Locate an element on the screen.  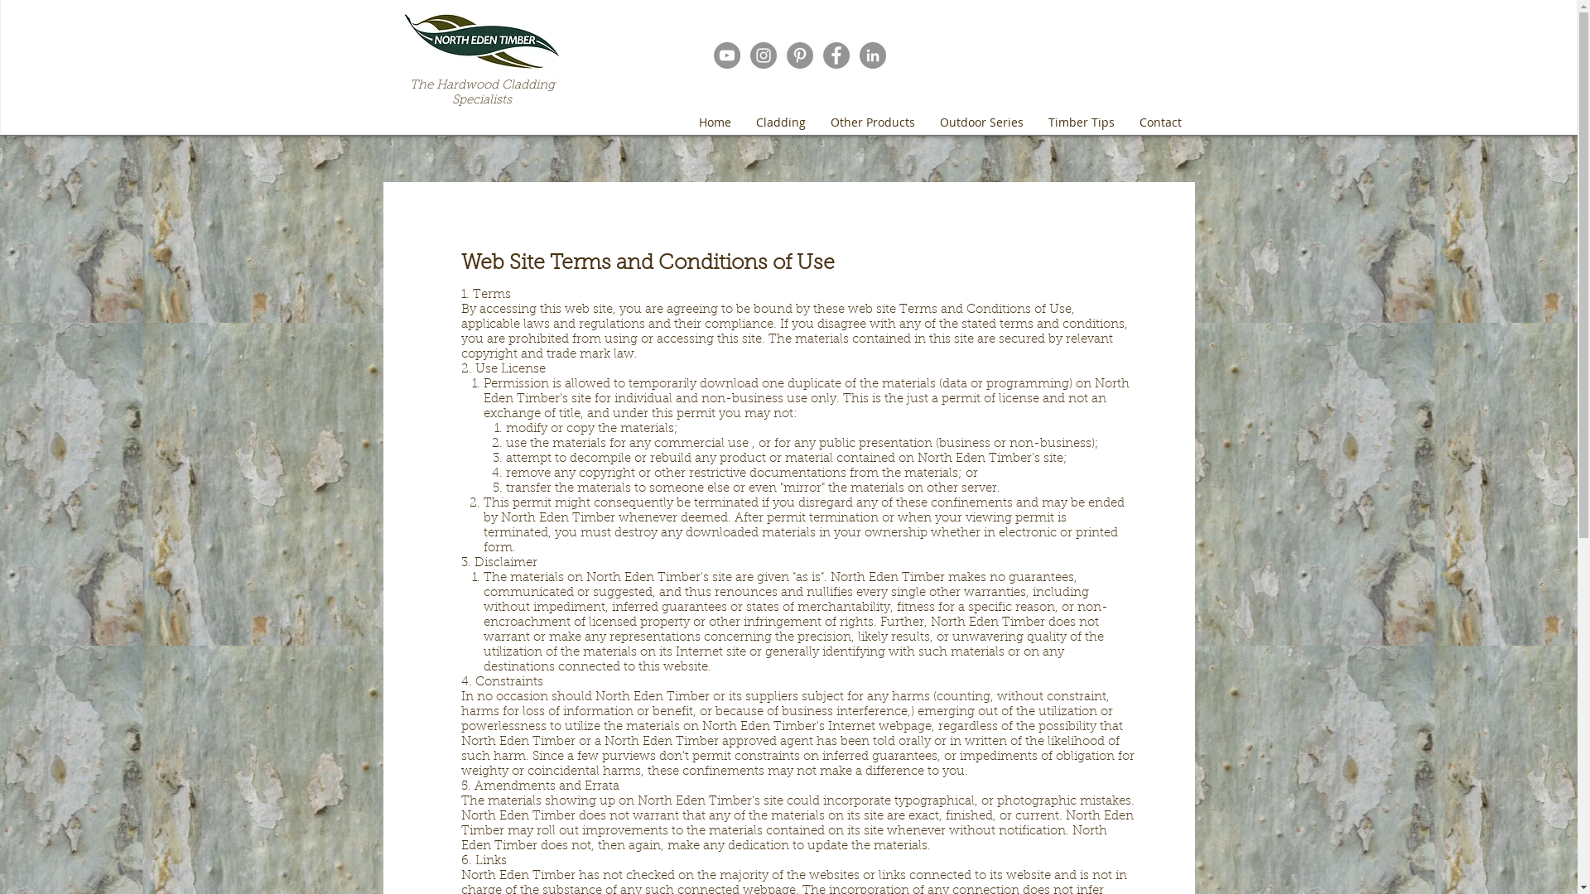
North Eden Timber is located at coordinates (480, 41).